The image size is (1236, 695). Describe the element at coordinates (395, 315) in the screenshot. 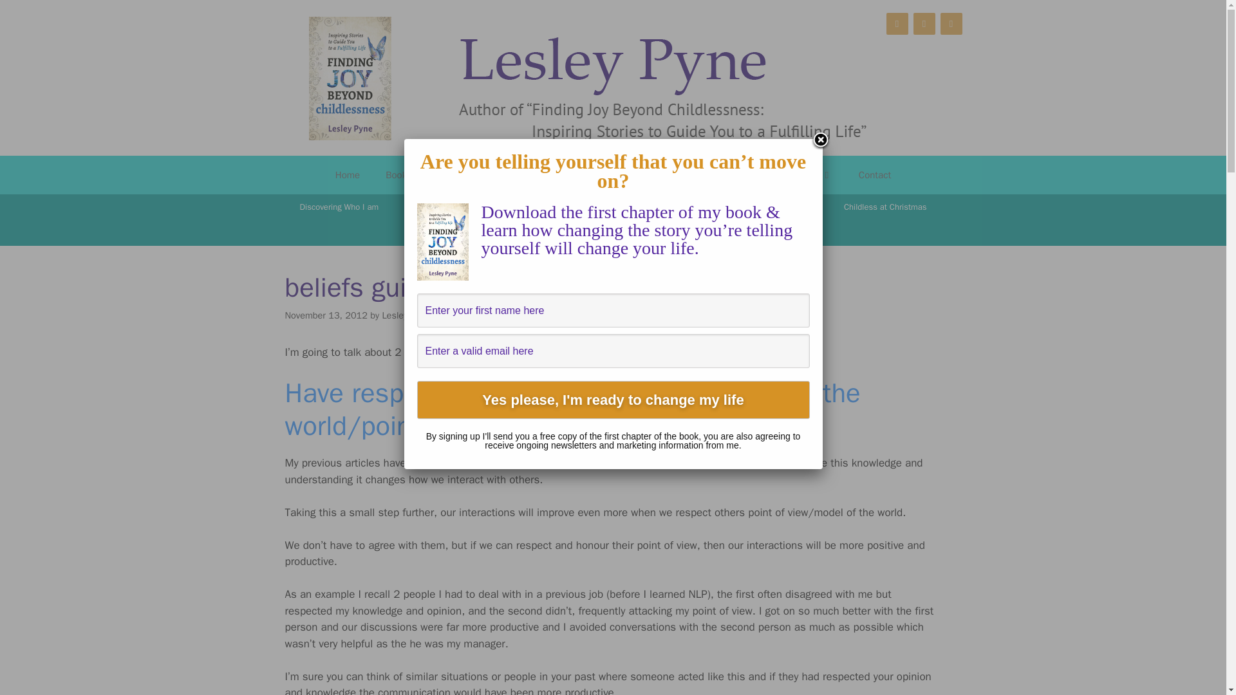

I see `View all posts by Lesley` at that location.